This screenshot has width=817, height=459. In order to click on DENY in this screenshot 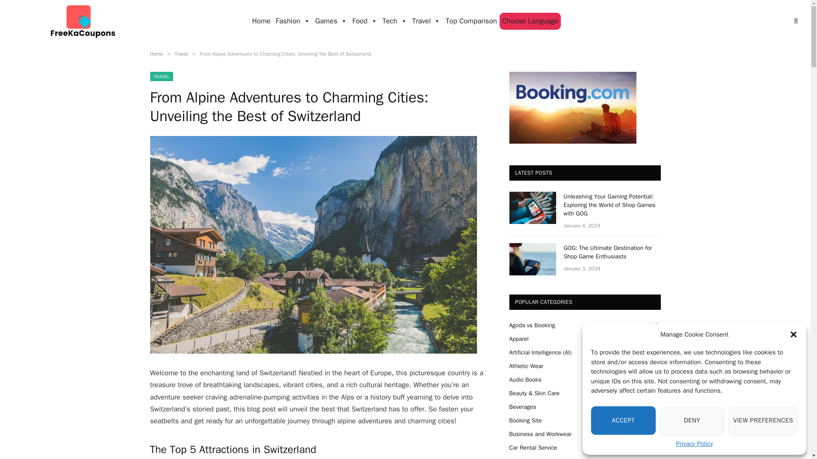, I will do `click(692, 420)`.